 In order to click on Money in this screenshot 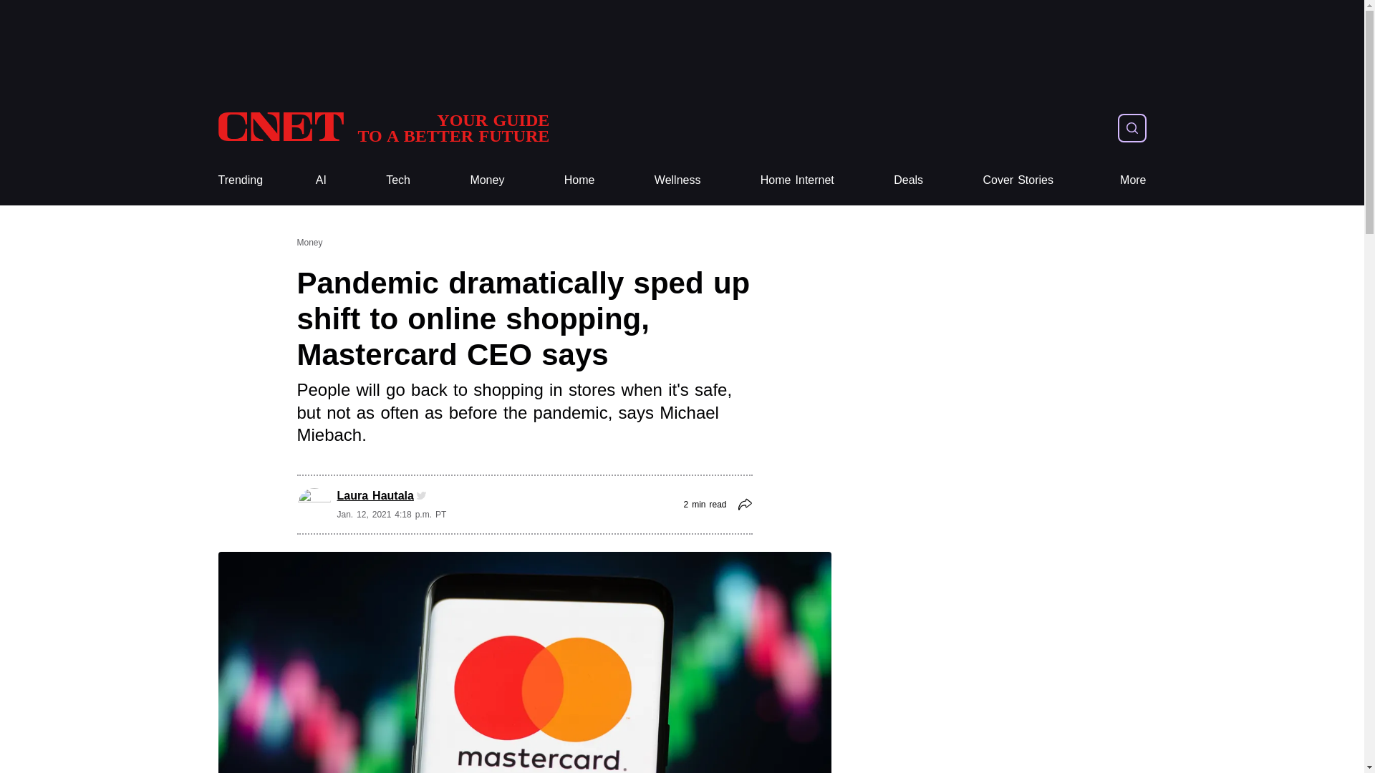, I will do `click(579, 180)`.